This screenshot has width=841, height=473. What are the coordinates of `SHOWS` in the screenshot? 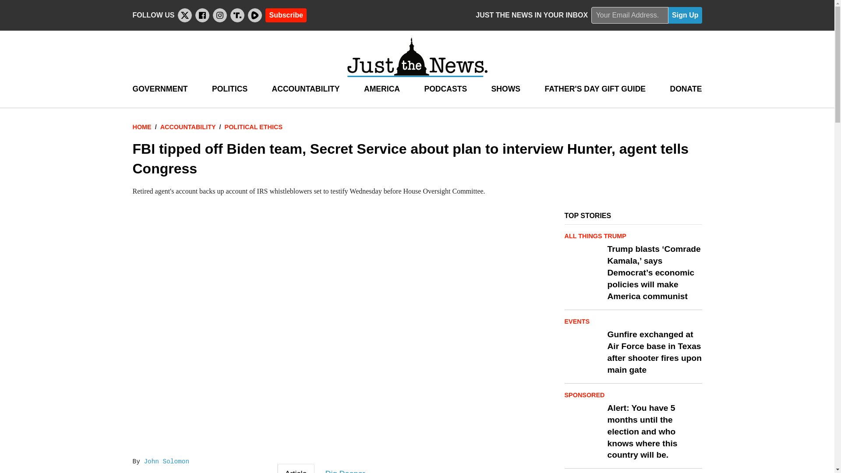 It's located at (505, 89).